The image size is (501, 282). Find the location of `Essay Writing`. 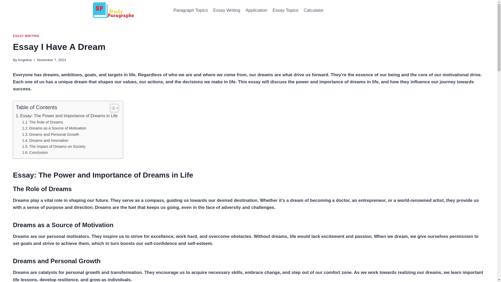

Essay Writing is located at coordinates (226, 10).